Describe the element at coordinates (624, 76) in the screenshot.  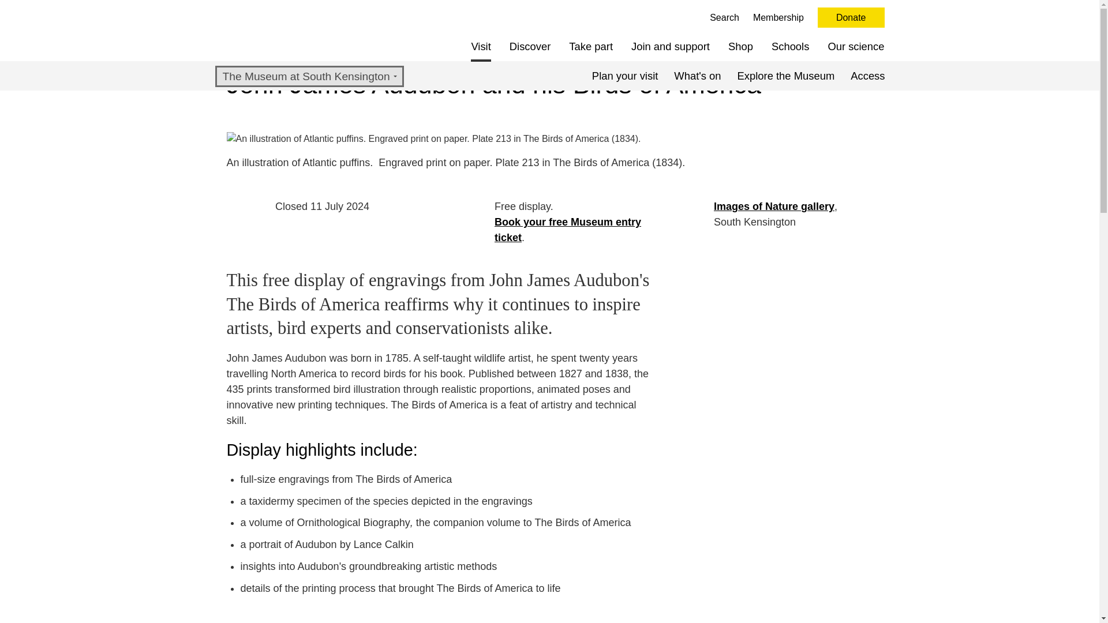
I see `Plan your visit` at that location.